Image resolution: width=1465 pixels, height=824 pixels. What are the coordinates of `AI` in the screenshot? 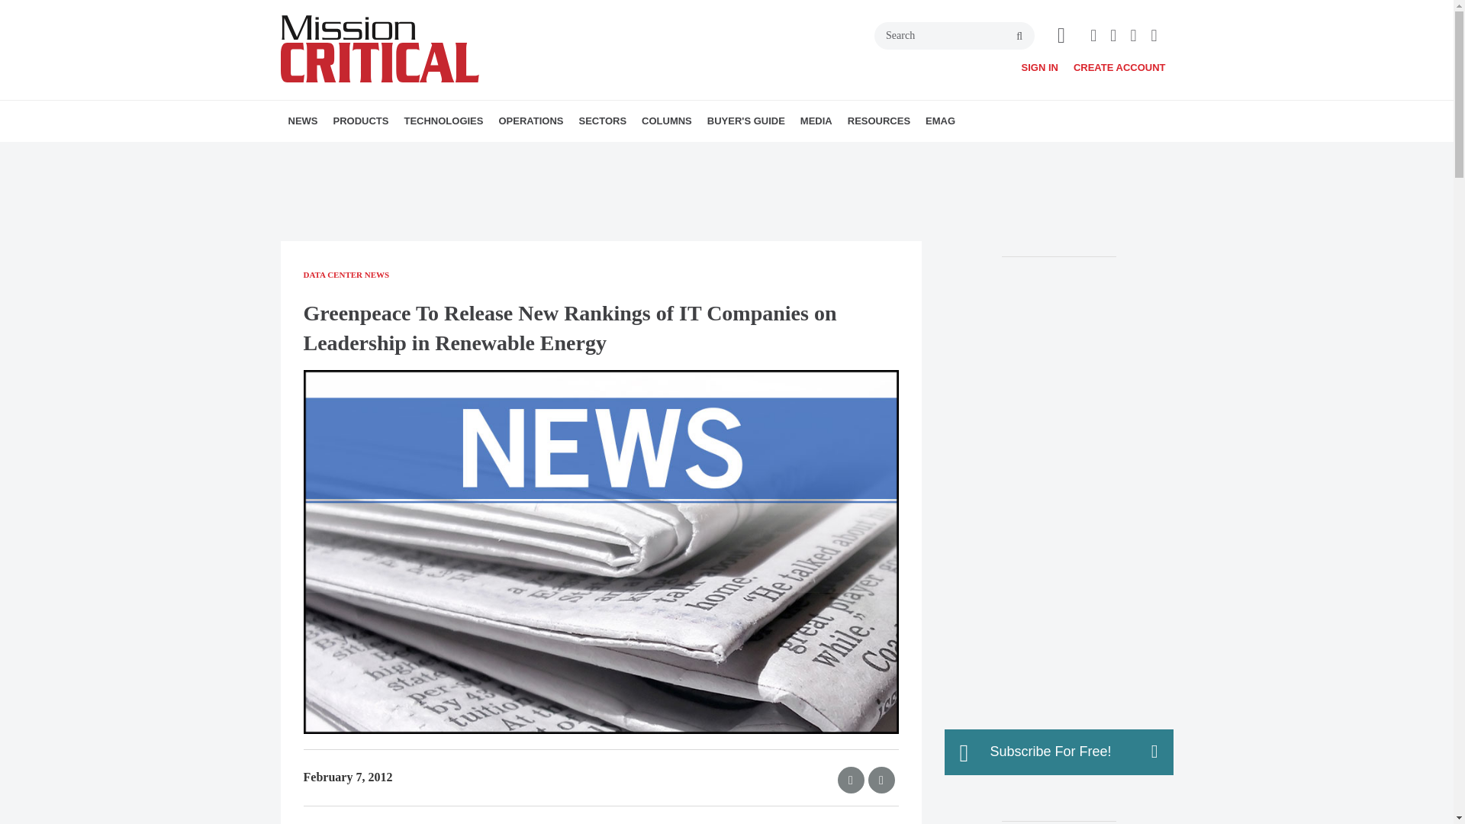 It's located at (505, 154).